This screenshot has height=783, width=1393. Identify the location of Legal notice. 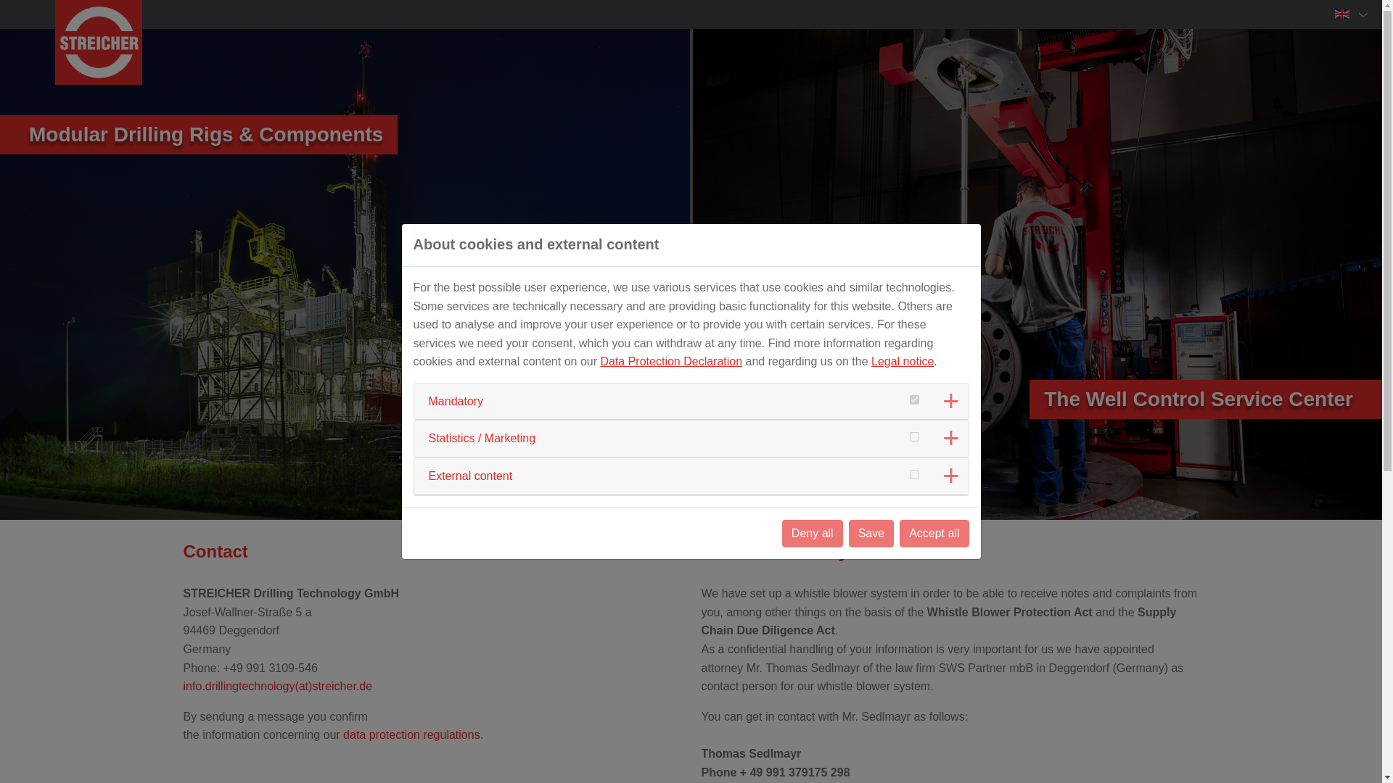
(903, 361).